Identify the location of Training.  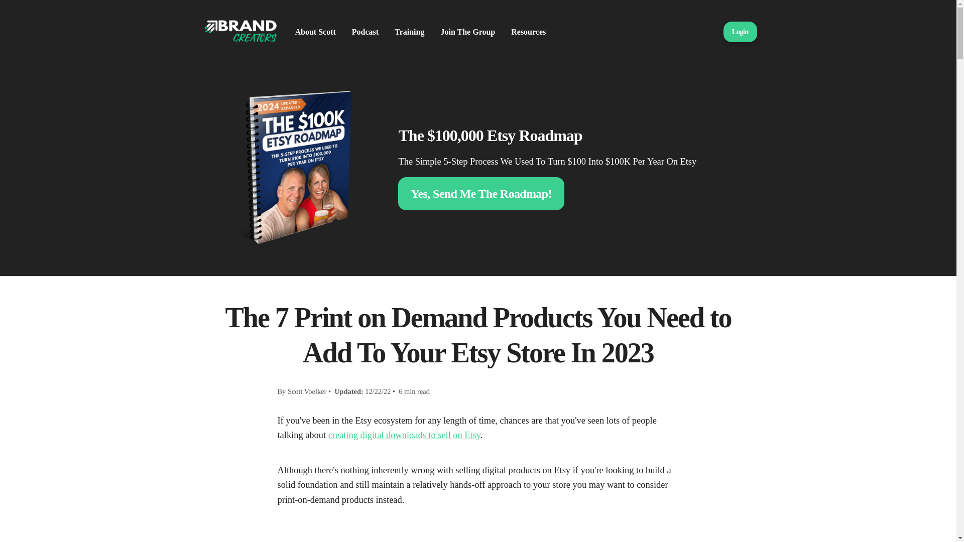
(409, 32).